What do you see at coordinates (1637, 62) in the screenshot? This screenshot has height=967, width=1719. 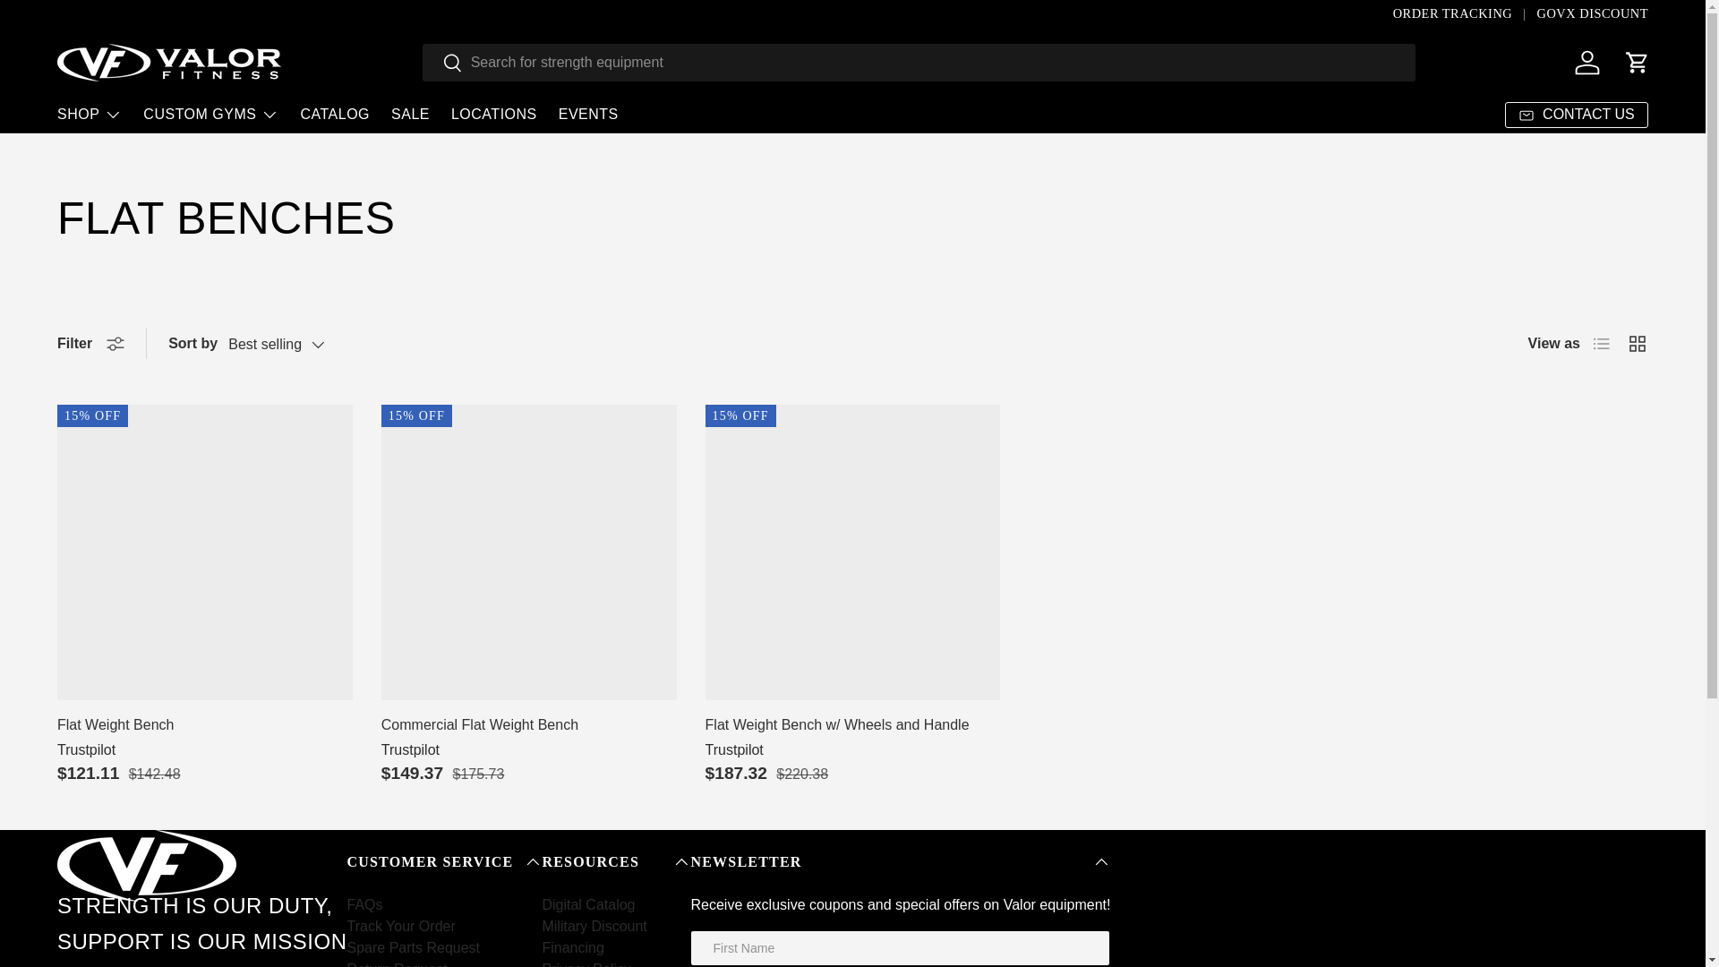 I see `Cart` at bounding box center [1637, 62].